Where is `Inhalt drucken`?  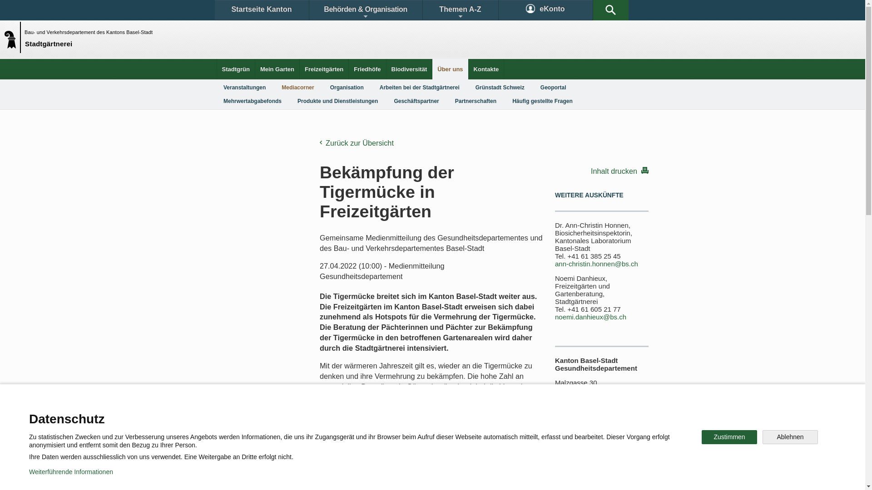 Inhalt drucken is located at coordinates (602, 171).